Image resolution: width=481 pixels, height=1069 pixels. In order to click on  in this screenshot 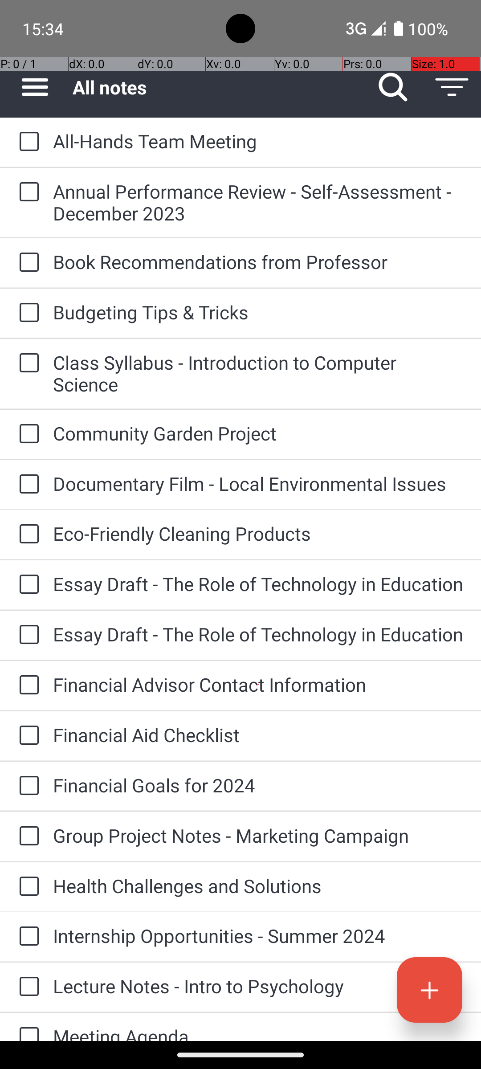, I will do `click(393, 87)`.